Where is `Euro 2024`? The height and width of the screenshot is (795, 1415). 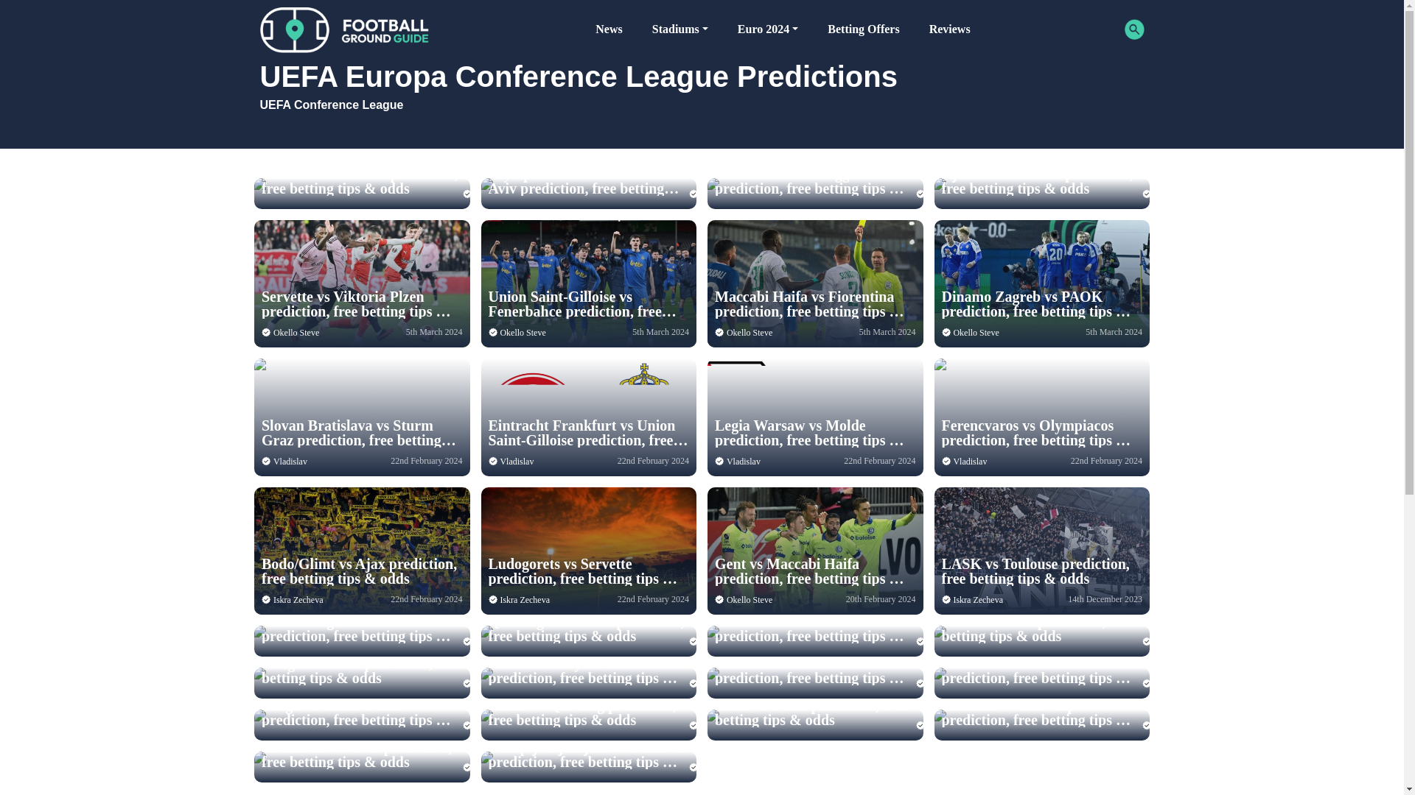
Euro 2024 is located at coordinates (768, 29).